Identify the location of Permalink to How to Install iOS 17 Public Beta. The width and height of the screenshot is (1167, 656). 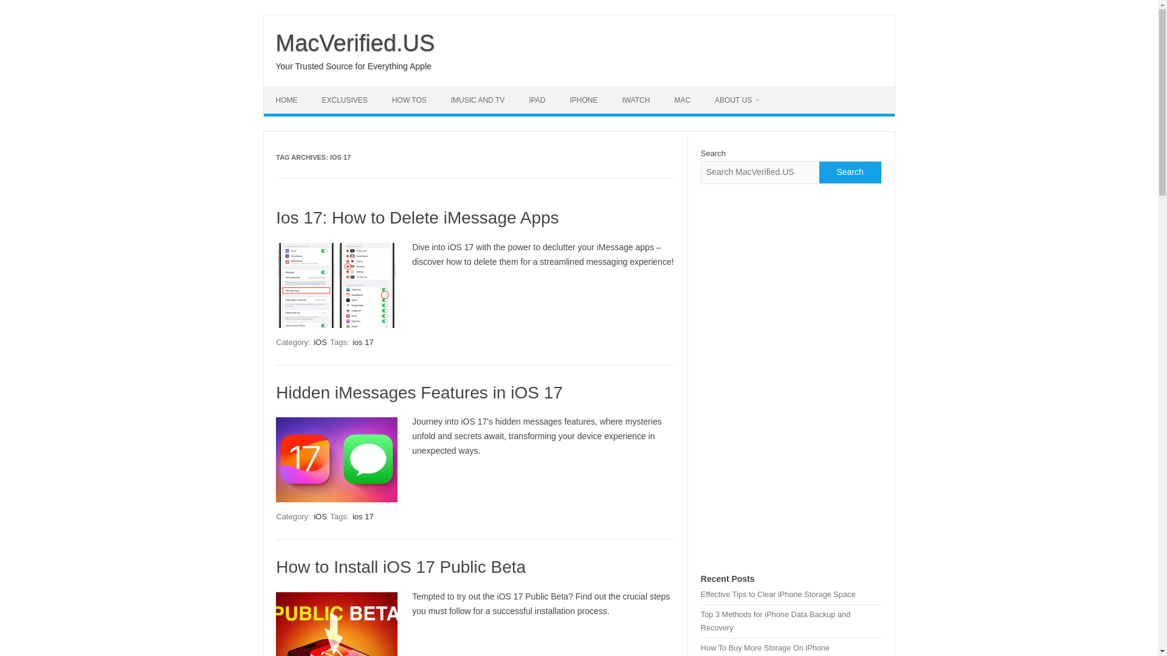
(401, 567).